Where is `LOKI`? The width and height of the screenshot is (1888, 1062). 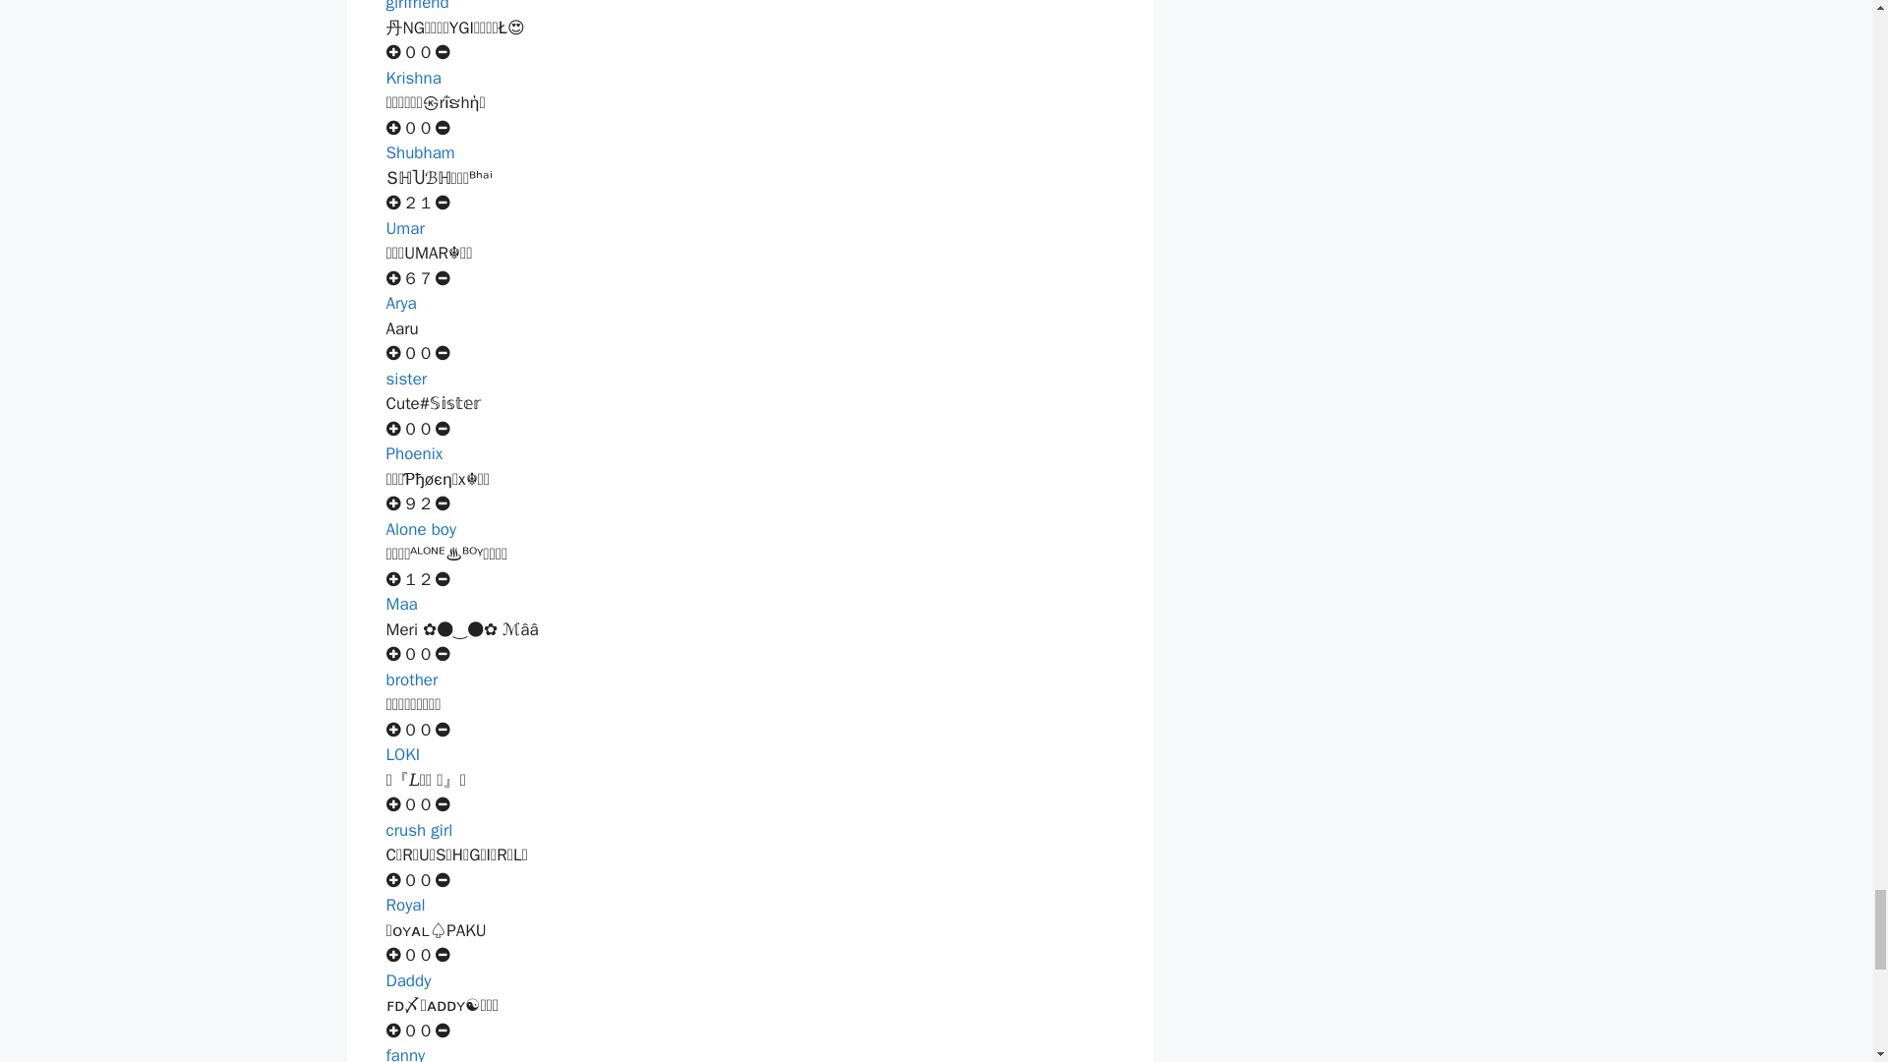
LOKI is located at coordinates (401, 754).